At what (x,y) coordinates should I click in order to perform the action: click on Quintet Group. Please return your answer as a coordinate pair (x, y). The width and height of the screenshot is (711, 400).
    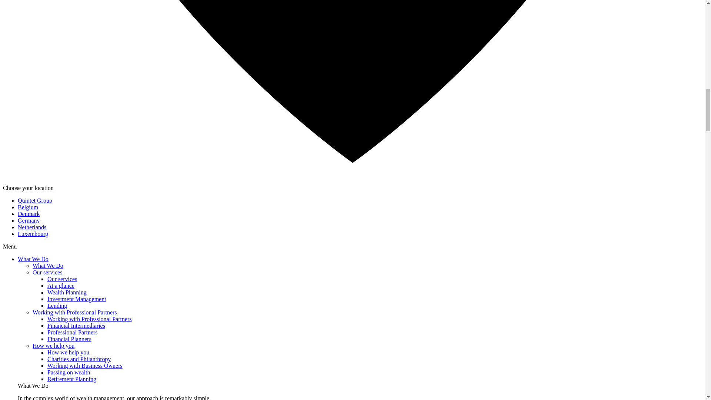
    Looking at the image, I should click on (35, 200).